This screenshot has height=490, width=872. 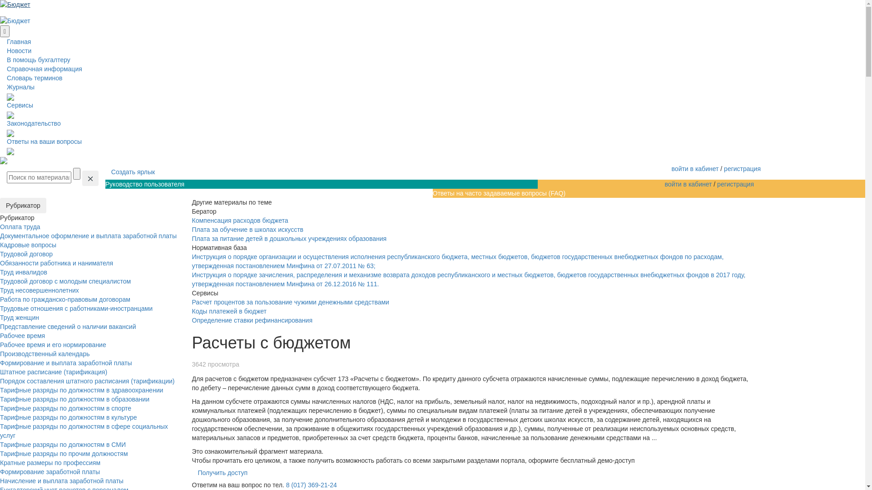 I want to click on 8 (017) 369-21-24, so click(x=312, y=485).